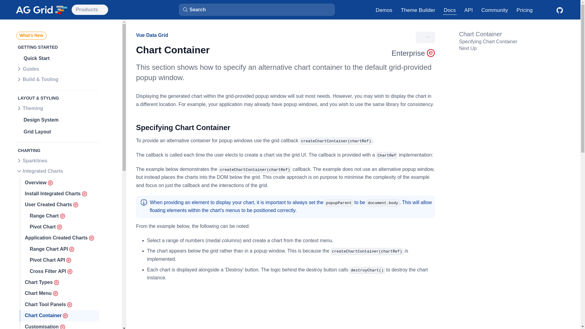  I want to click on Docs, so click(449, 10).